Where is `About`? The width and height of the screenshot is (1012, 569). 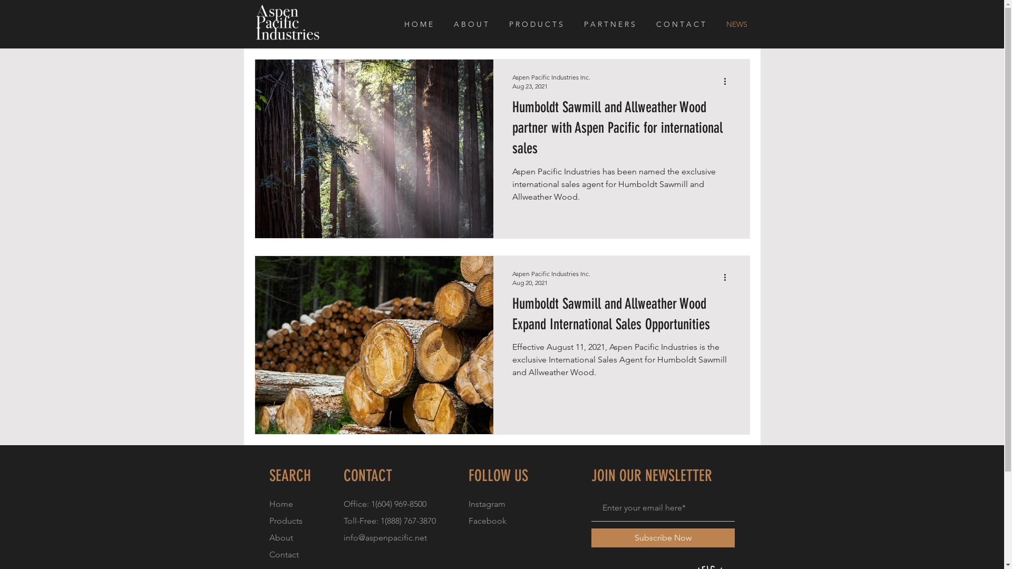
About is located at coordinates (280, 537).